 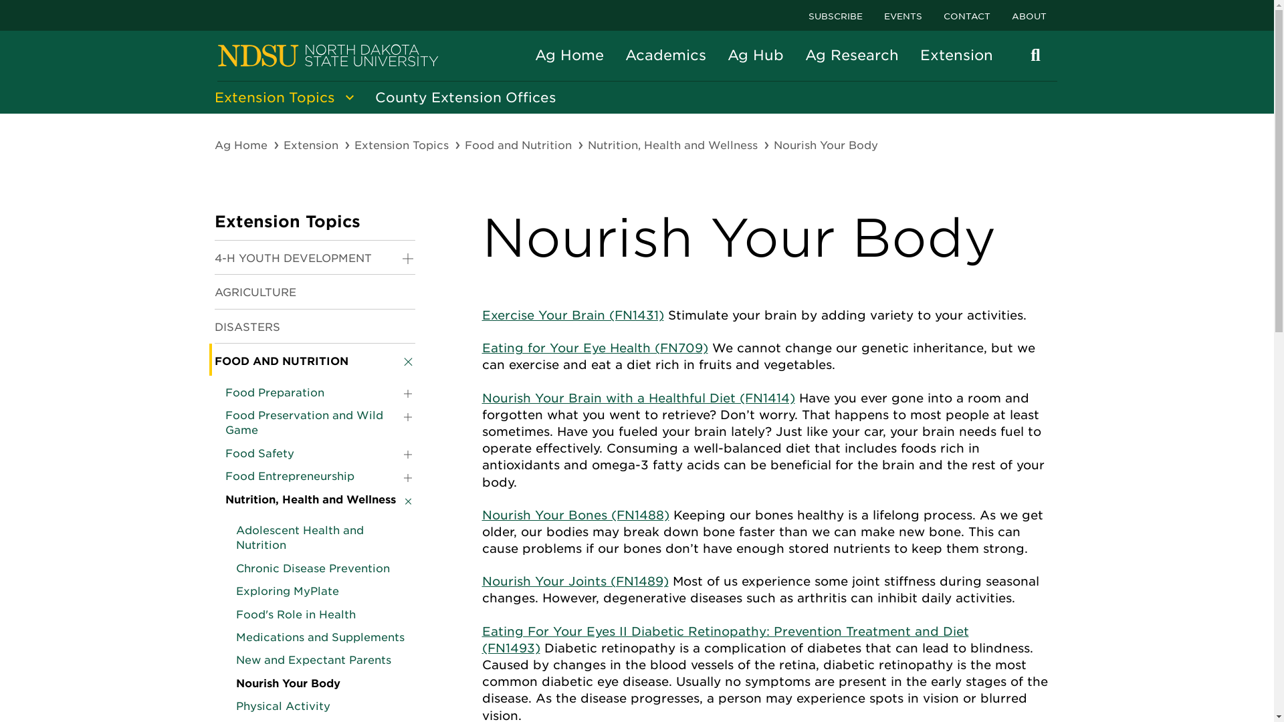 What do you see at coordinates (519, 145) in the screenshot?
I see `Food and Nutrition` at bounding box center [519, 145].